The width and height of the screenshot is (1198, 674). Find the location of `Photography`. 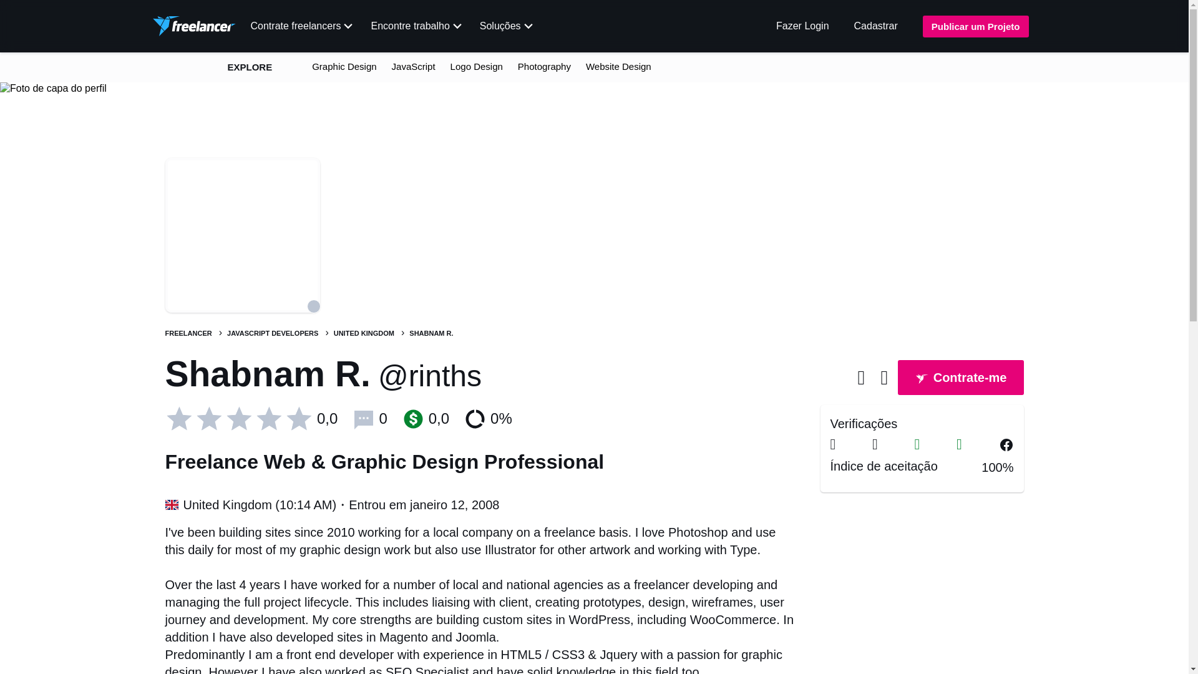

Photography is located at coordinates (544, 66).